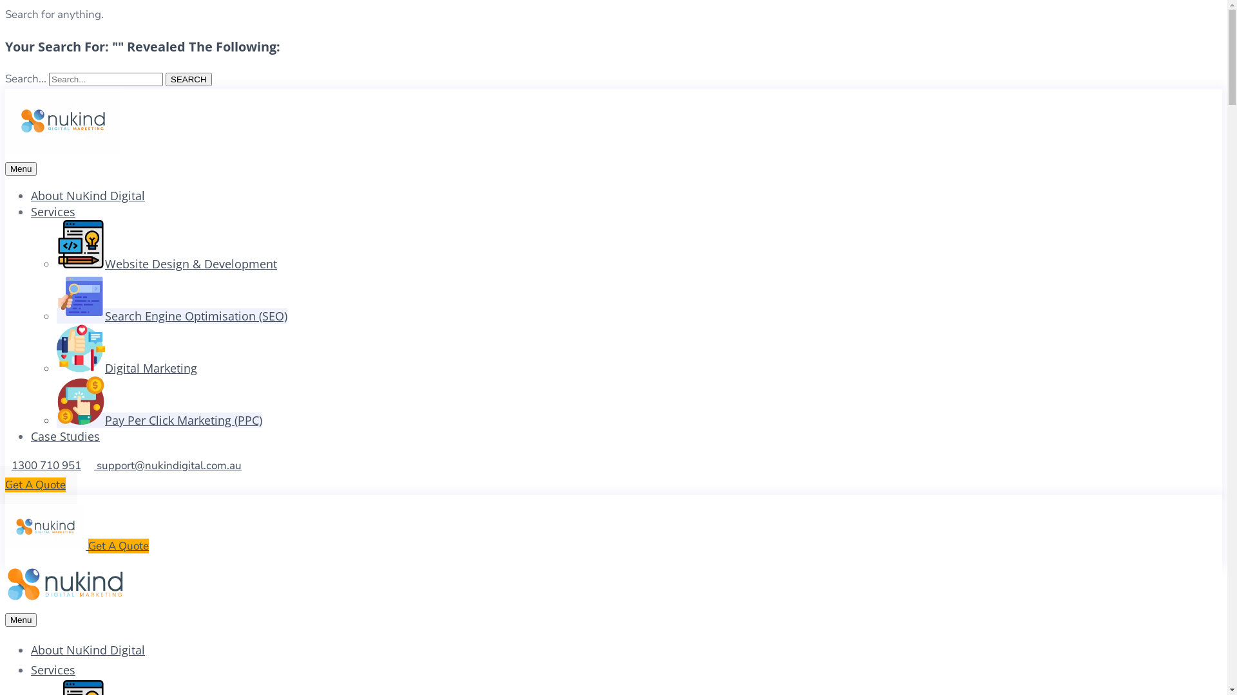  I want to click on About NuKind Digital, so click(88, 196).